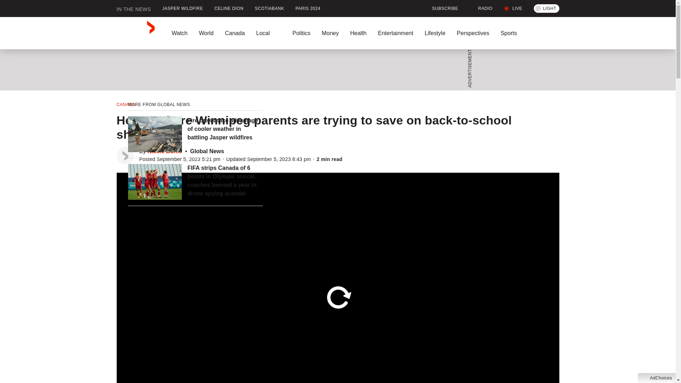 This screenshot has width=681, height=383. I want to click on Canada, so click(235, 33).